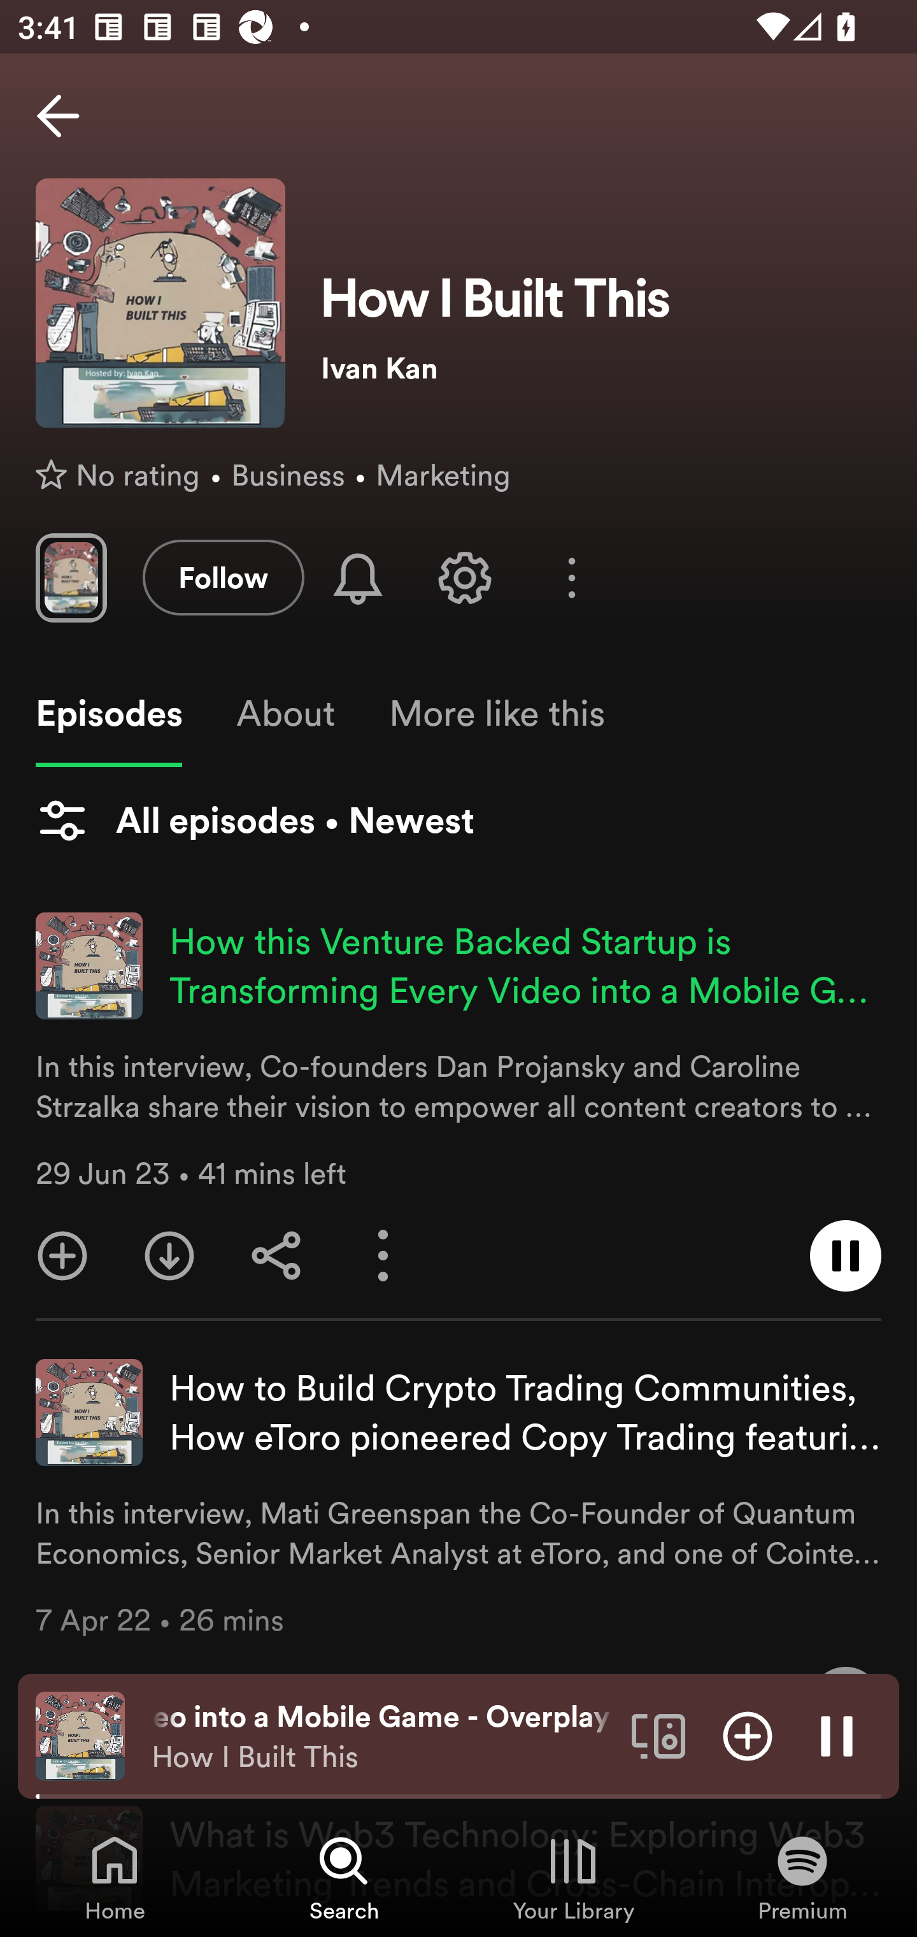  What do you see at coordinates (285, 714) in the screenshot?
I see `About` at bounding box center [285, 714].